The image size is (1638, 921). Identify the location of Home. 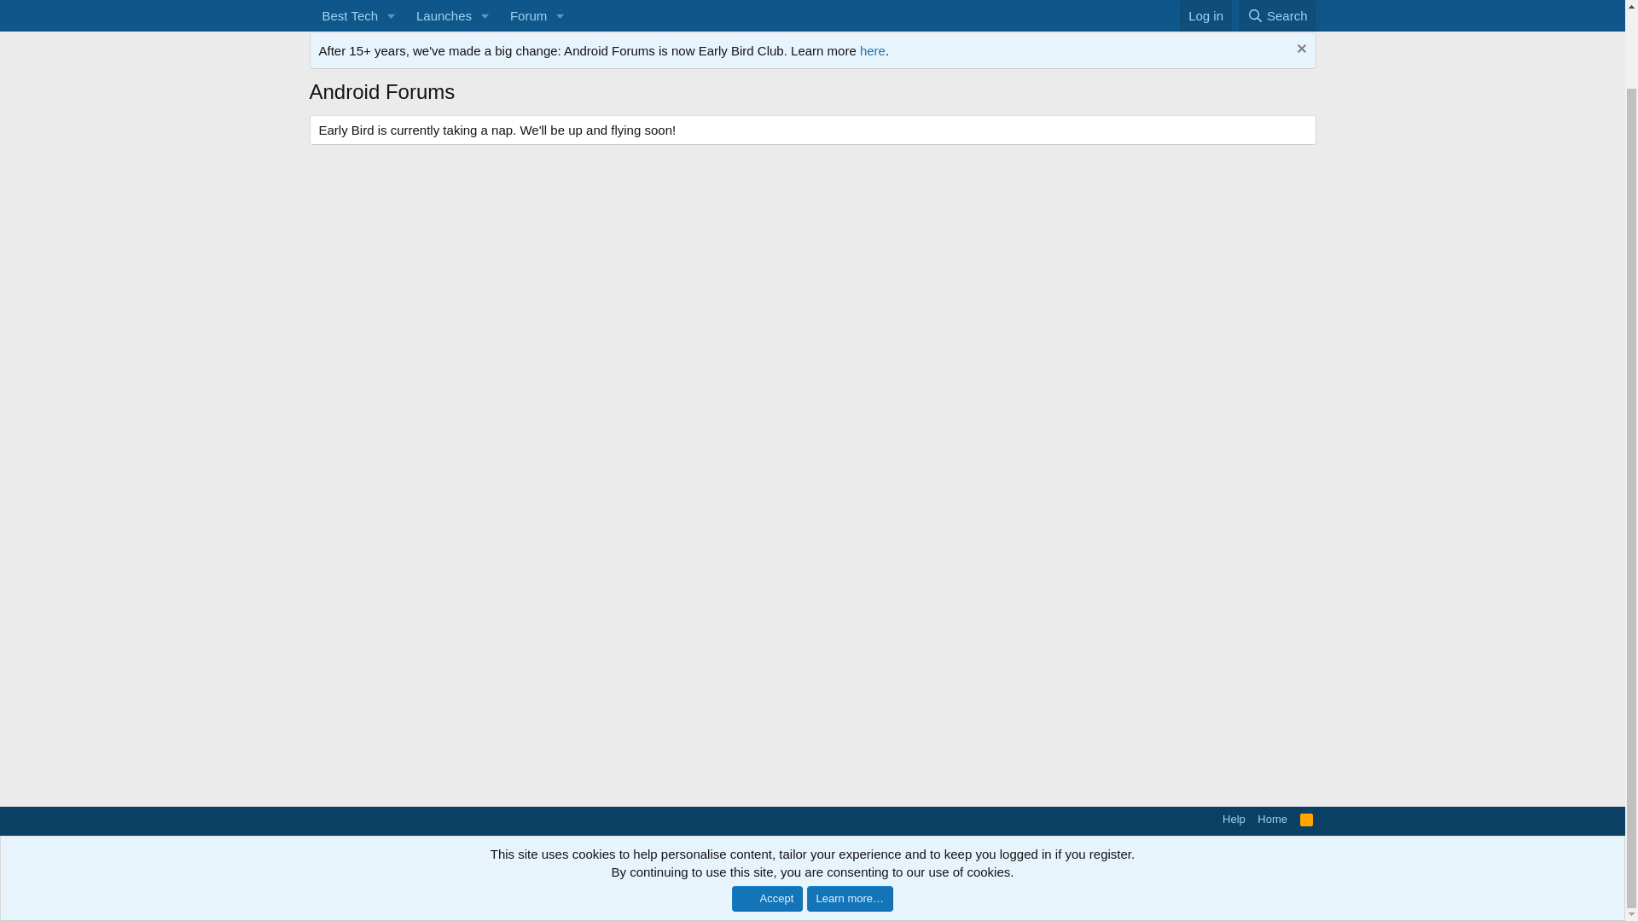
(1272, 819).